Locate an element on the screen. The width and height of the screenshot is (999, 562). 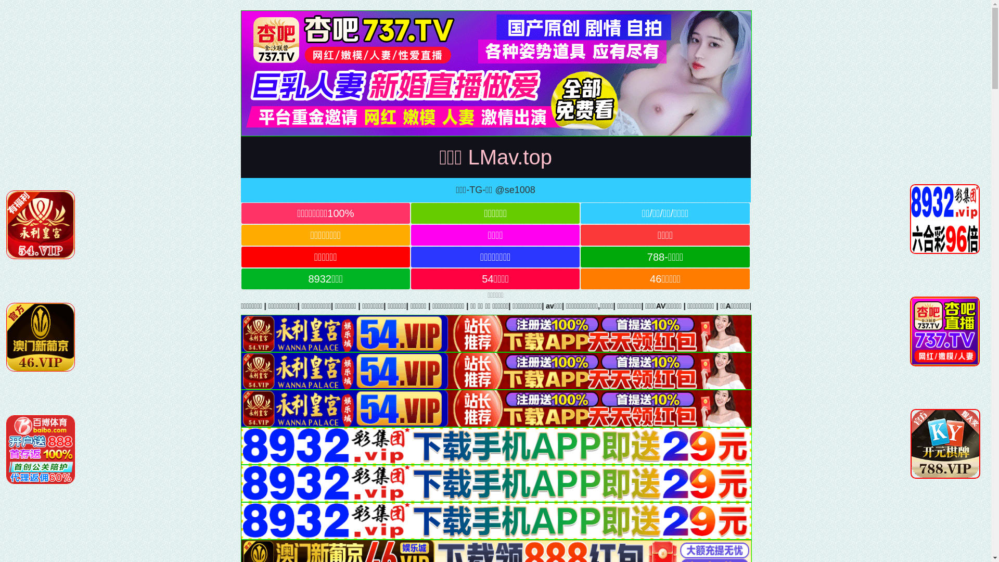
| is located at coordinates (985, 306).